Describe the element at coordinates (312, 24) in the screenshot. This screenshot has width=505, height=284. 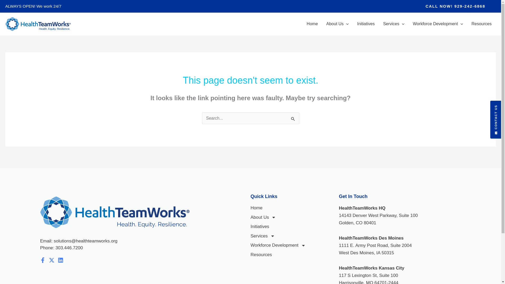
I see `Home` at that location.